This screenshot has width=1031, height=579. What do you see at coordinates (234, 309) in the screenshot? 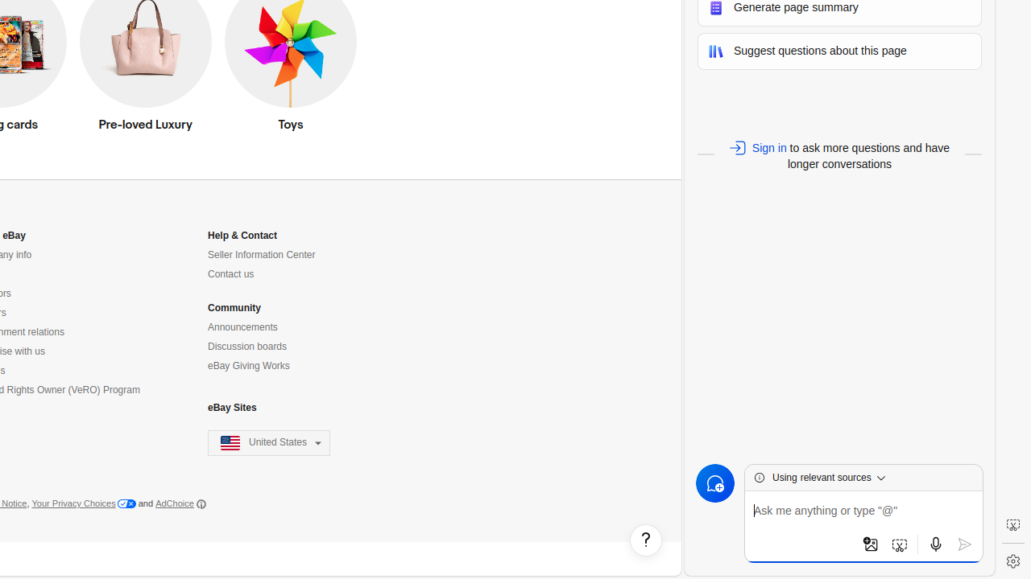
I see `Community` at bounding box center [234, 309].